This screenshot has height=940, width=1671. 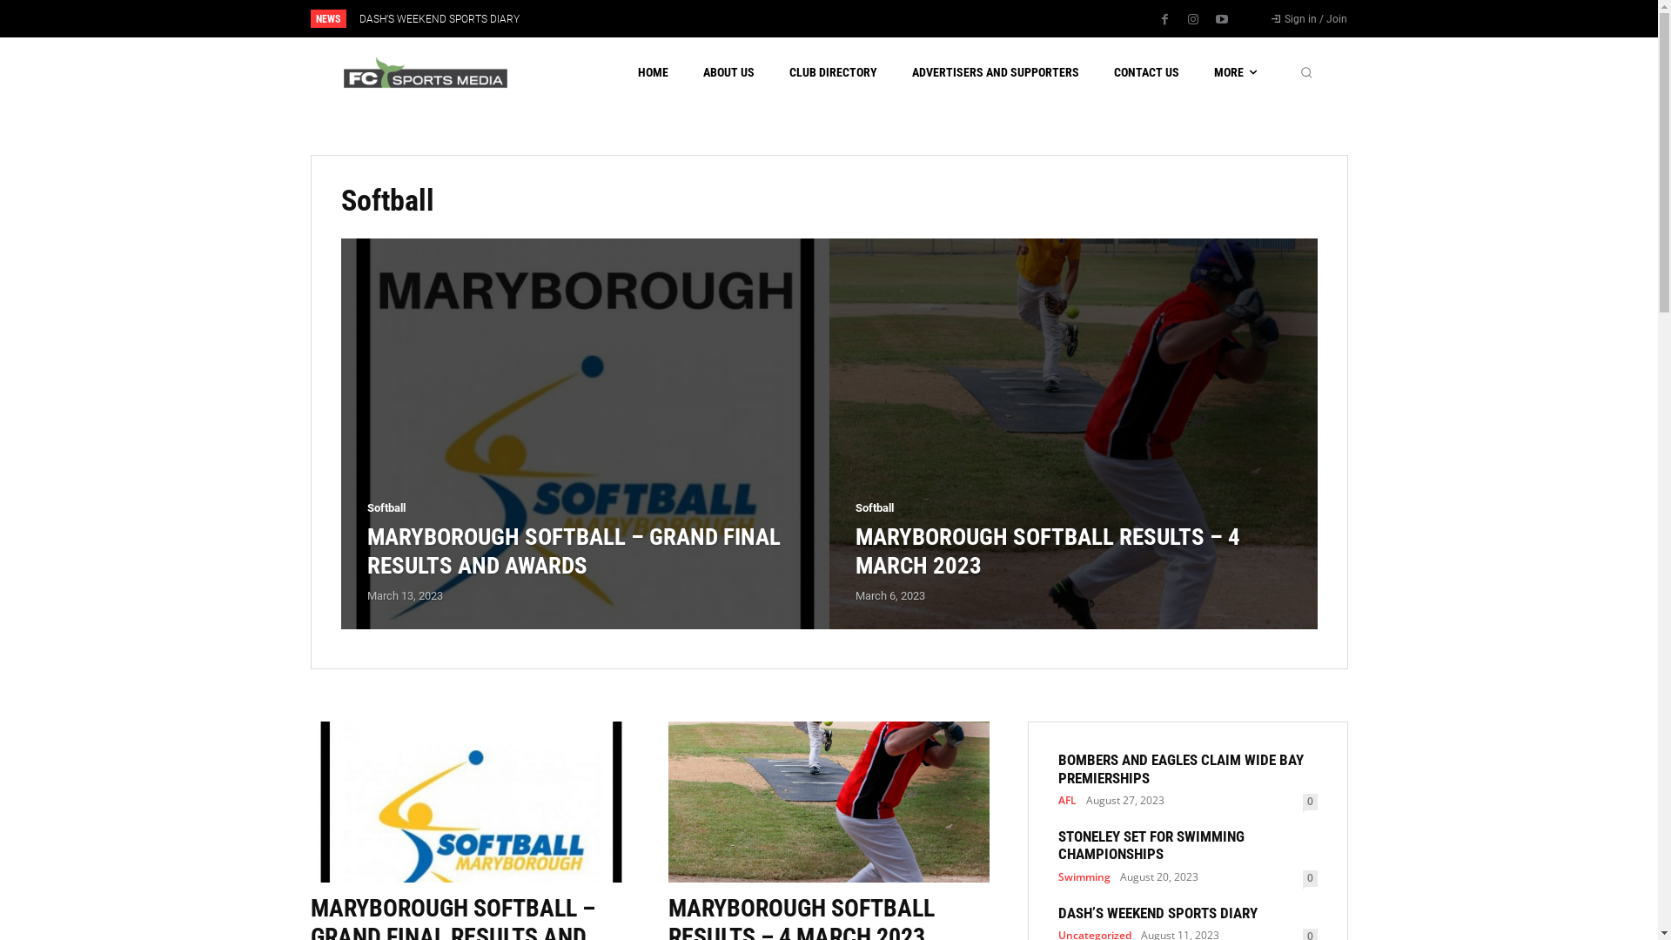 I want to click on ABOUT US, so click(x=729, y=72).